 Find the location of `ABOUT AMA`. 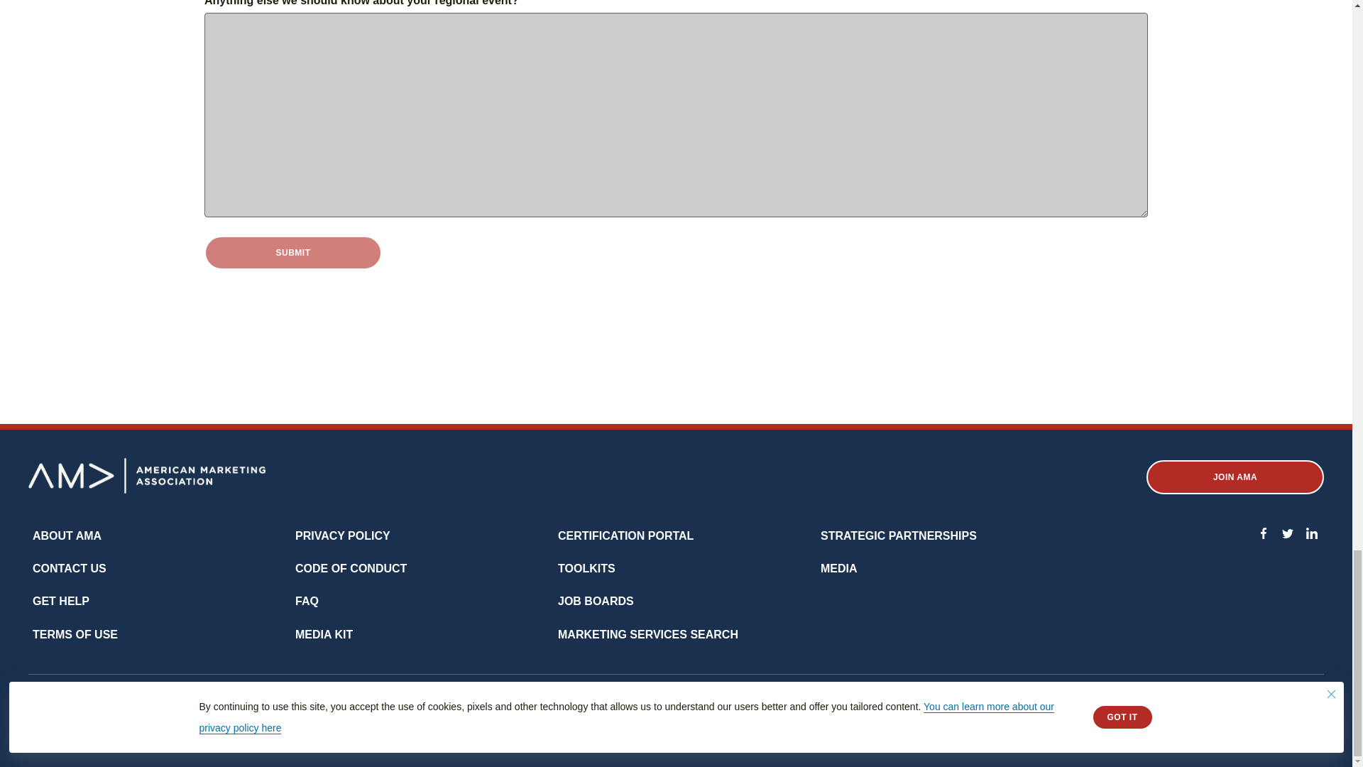

ABOUT AMA is located at coordinates (67, 535).